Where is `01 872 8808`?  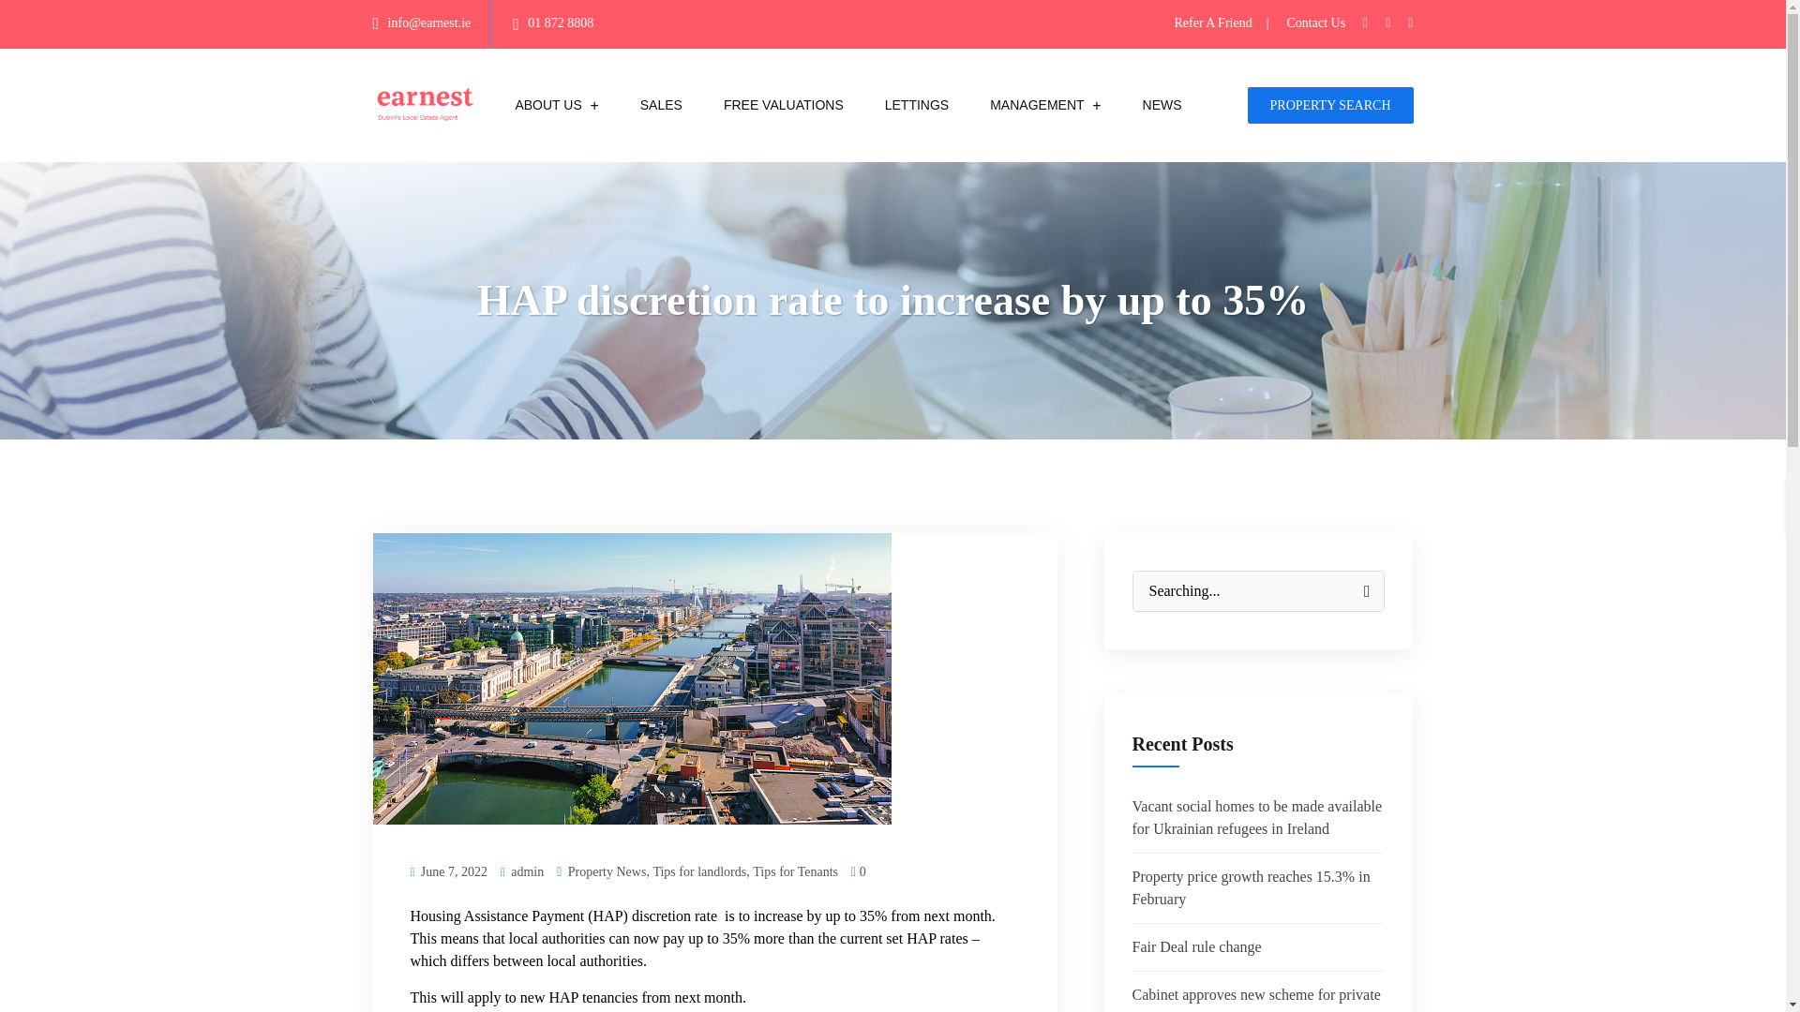 01 872 8808 is located at coordinates (561, 22).